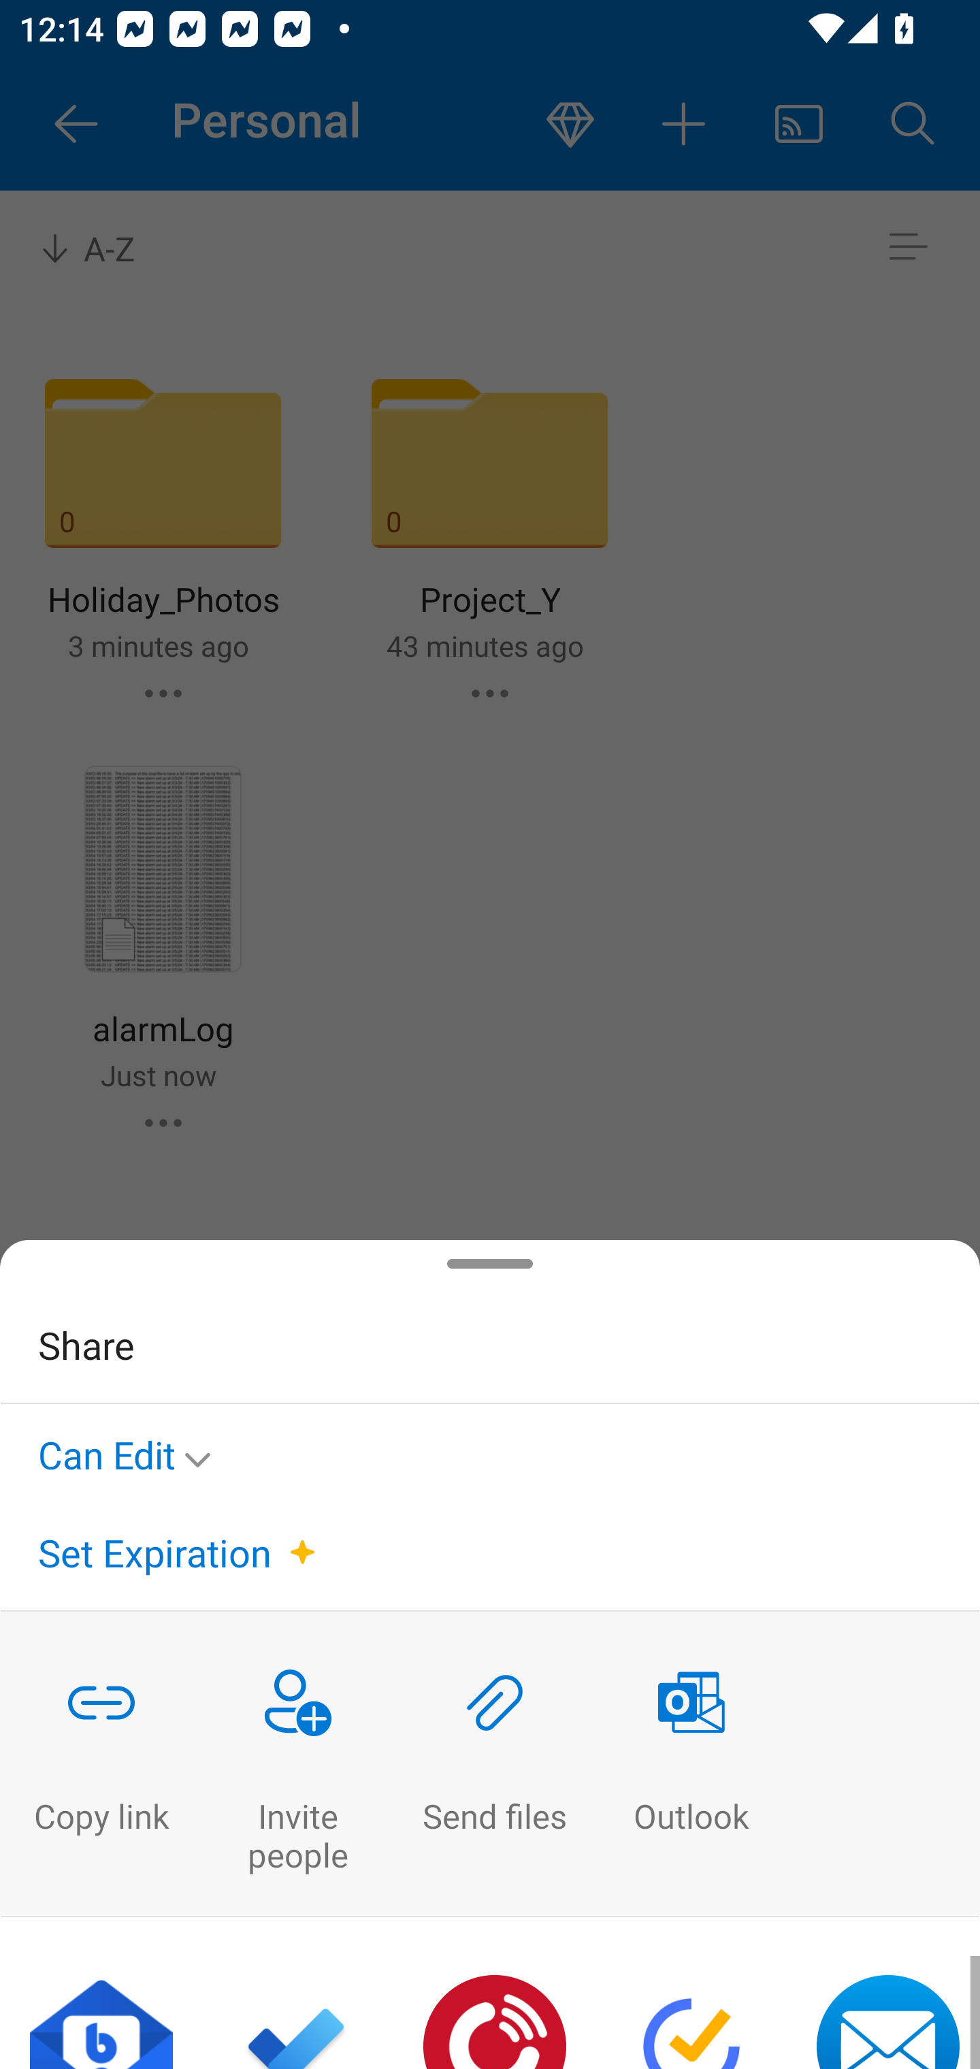  What do you see at coordinates (691, 1764) in the screenshot?
I see `Outlook` at bounding box center [691, 1764].